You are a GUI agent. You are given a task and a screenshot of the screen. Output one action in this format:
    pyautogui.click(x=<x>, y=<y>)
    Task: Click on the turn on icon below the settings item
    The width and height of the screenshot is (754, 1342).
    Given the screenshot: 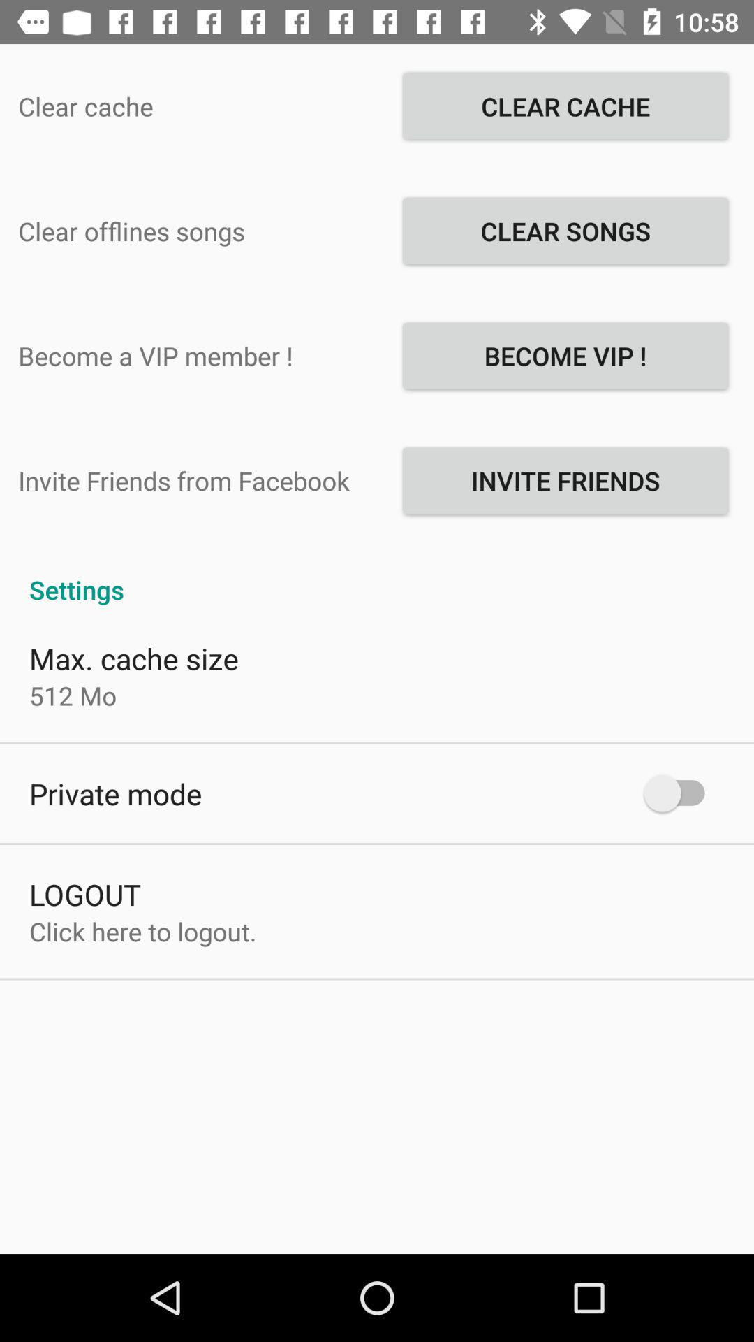 What is the action you would take?
    pyautogui.click(x=134, y=658)
    